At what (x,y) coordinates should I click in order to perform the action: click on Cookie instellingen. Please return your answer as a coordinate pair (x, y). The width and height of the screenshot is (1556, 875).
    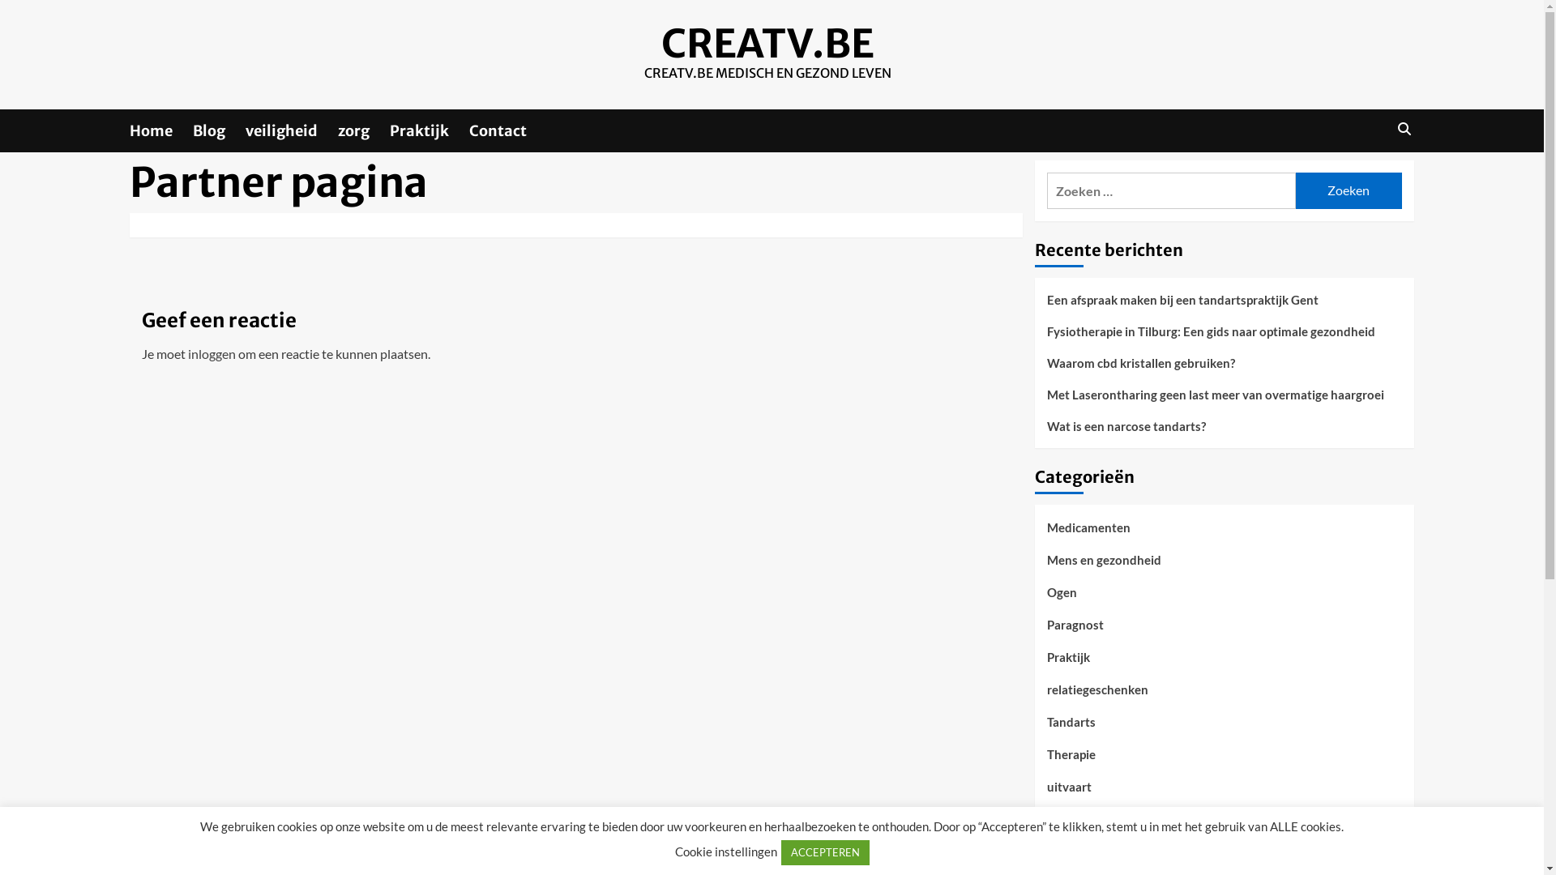
    Looking at the image, I should click on (725, 852).